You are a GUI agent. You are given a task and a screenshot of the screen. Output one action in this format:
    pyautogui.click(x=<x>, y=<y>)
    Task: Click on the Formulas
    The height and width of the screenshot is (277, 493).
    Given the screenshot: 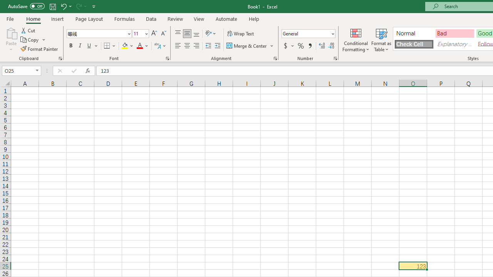 What is the action you would take?
    pyautogui.click(x=124, y=18)
    